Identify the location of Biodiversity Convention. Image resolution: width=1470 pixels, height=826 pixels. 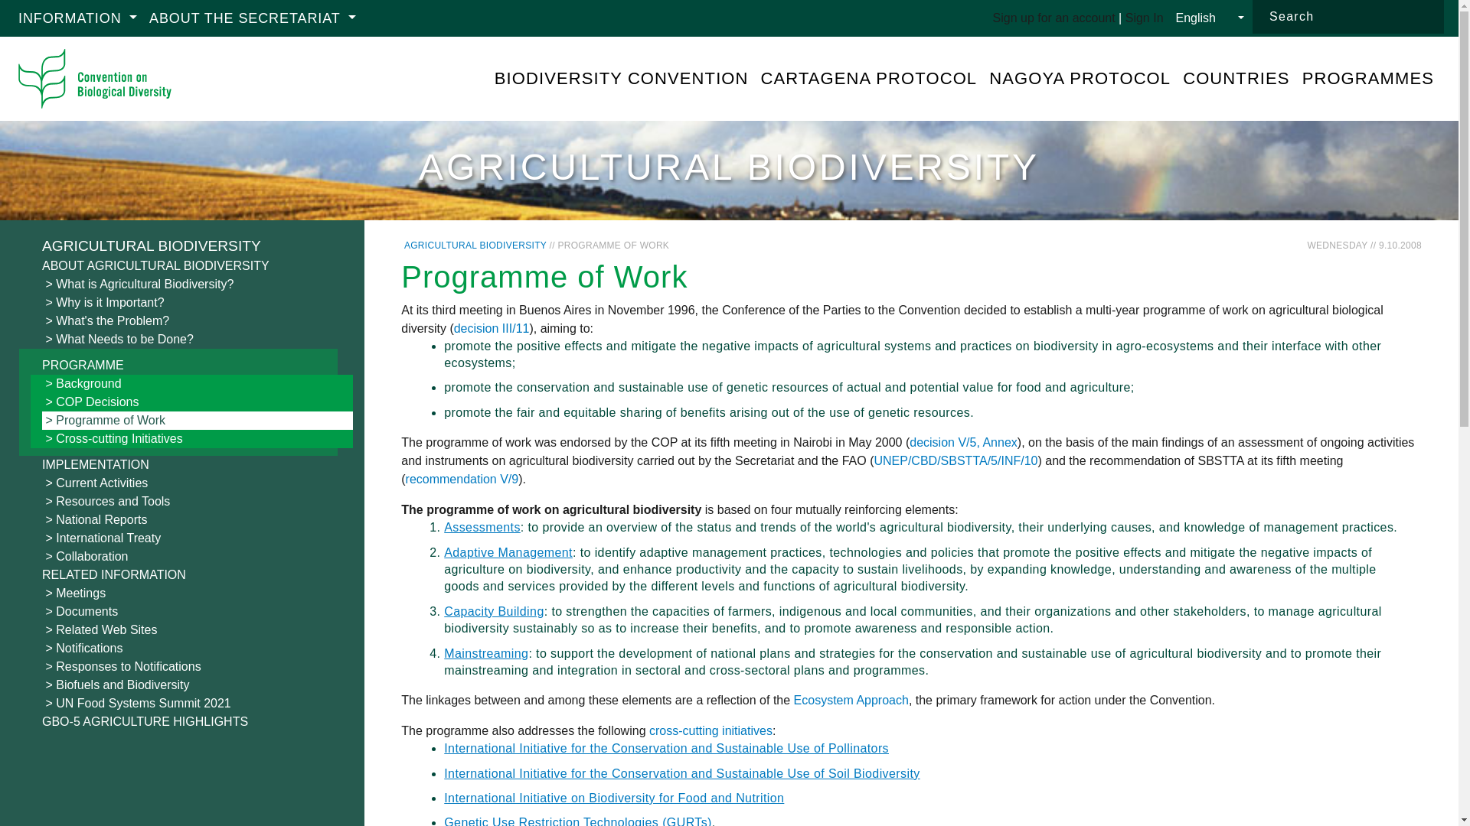
(622, 79).